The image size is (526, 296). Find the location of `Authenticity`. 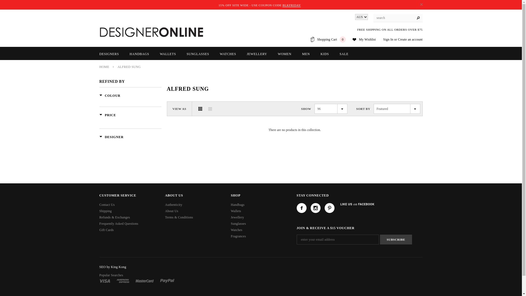

Authenticity is located at coordinates (174, 205).